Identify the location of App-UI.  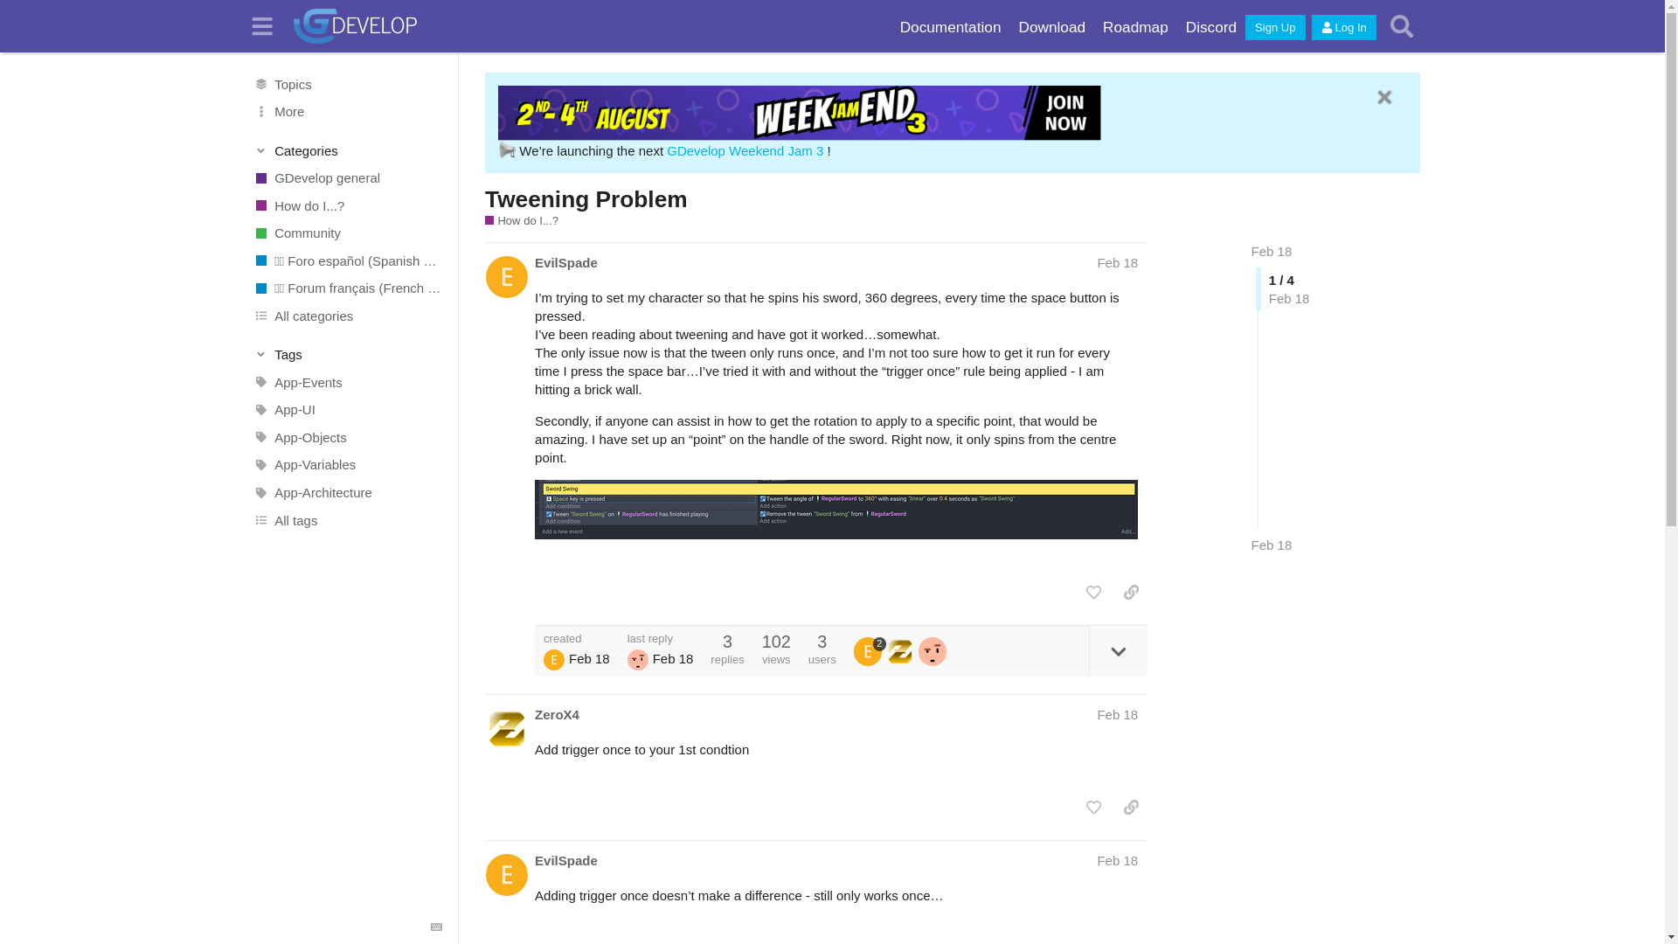
(347, 409).